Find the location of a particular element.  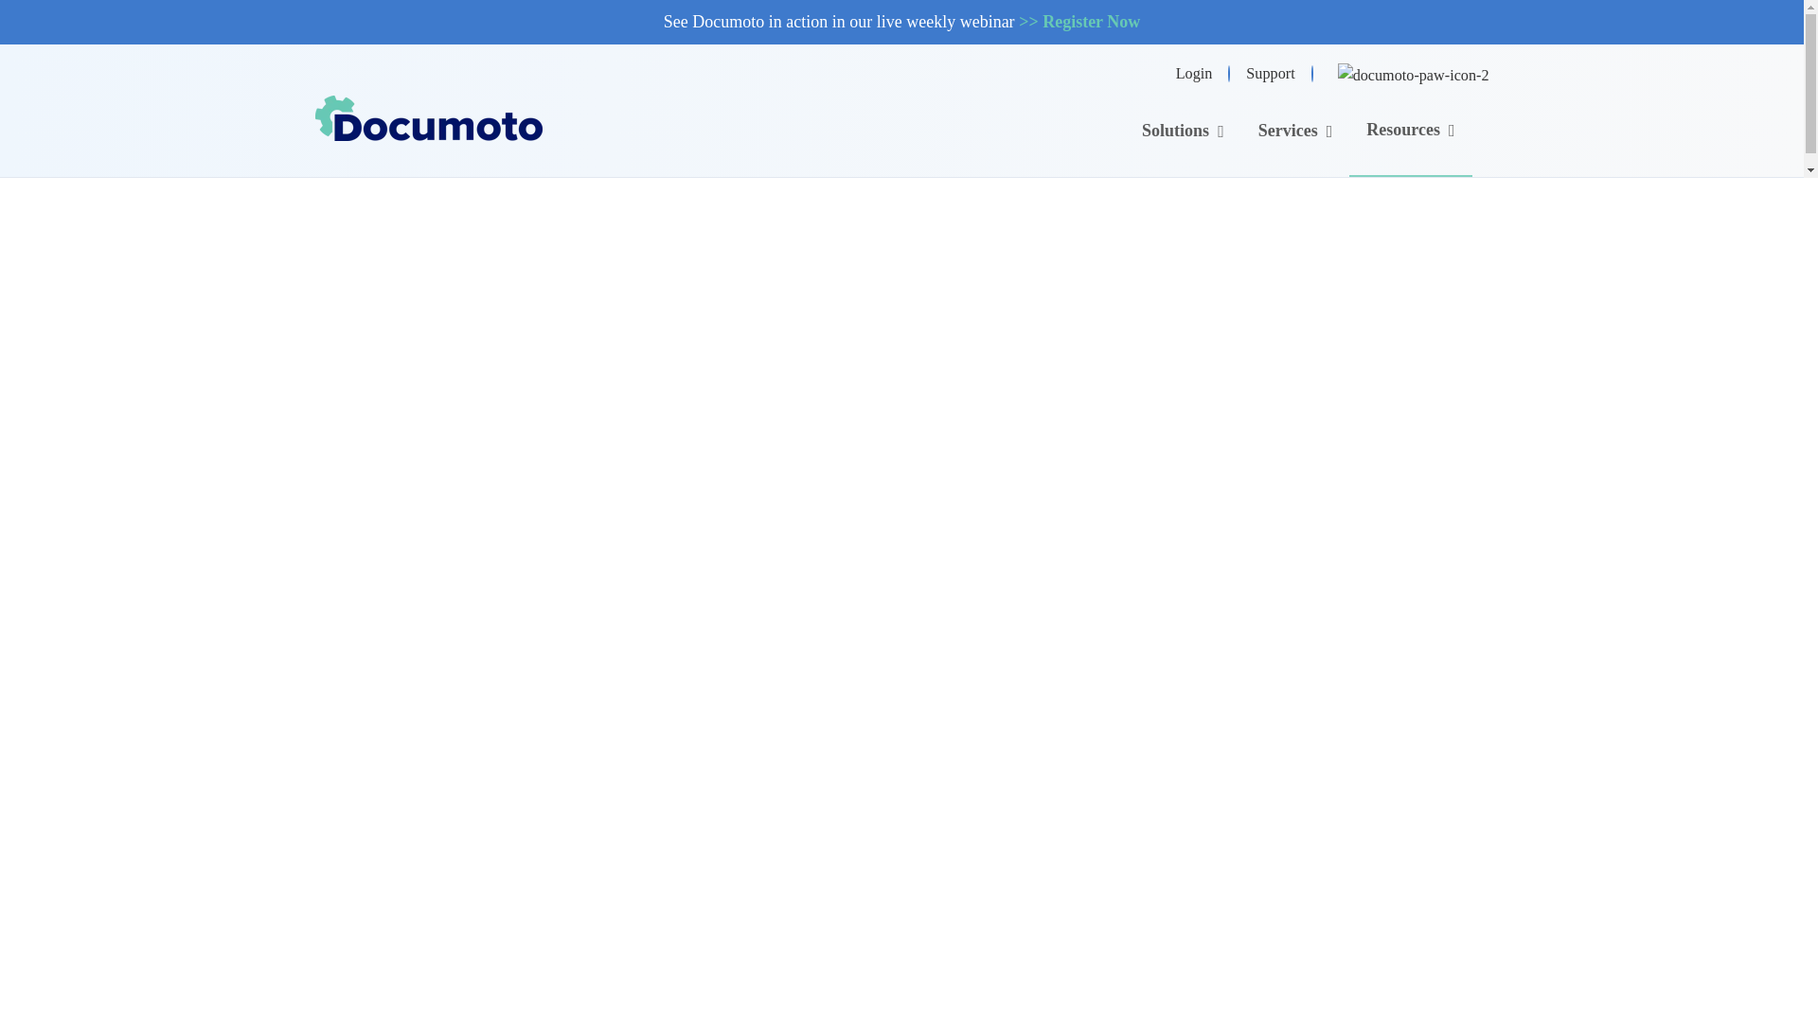

Login is located at coordinates (1194, 73).